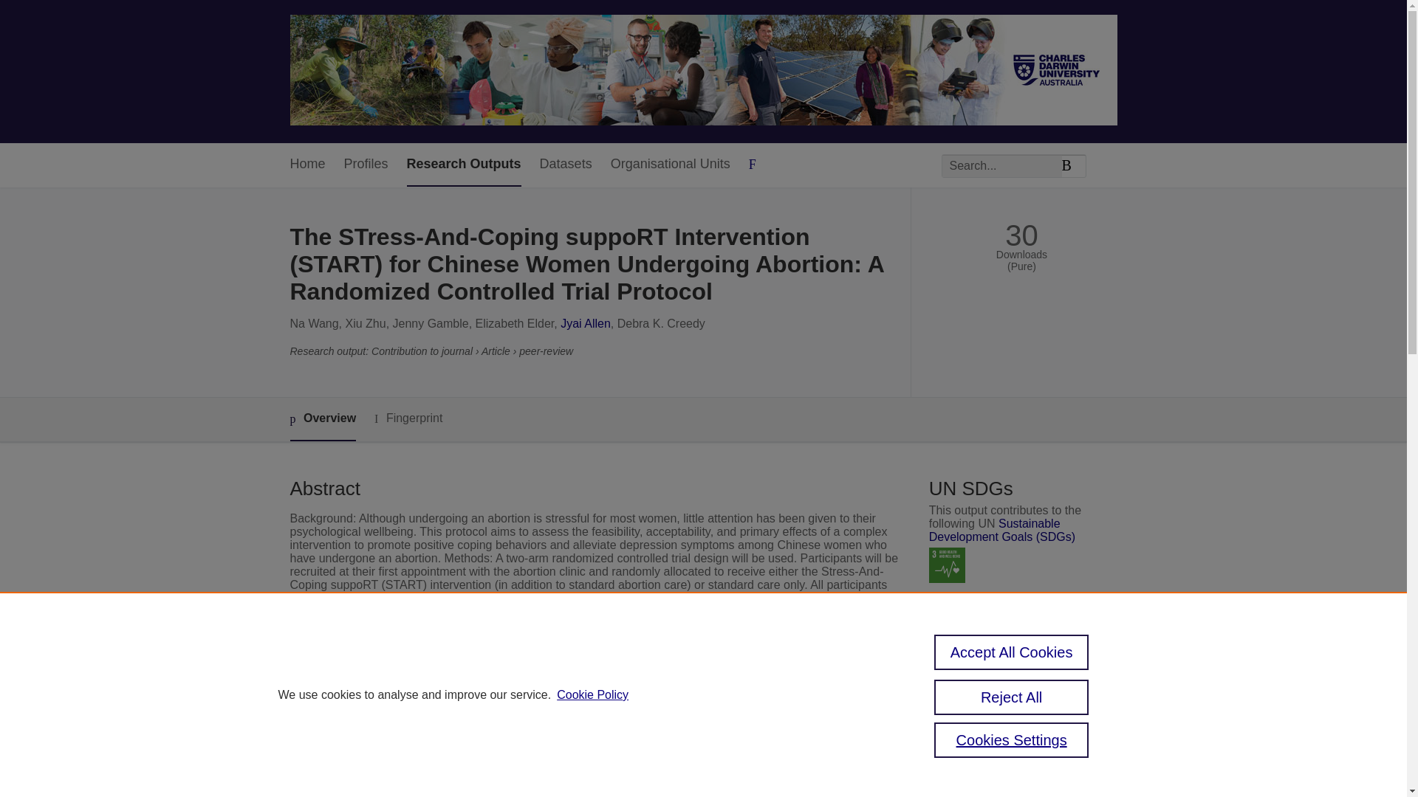 The height and width of the screenshot is (797, 1418). What do you see at coordinates (408, 418) in the screenshot?
I see `Fingerprint` at bounding box center [408, 418].